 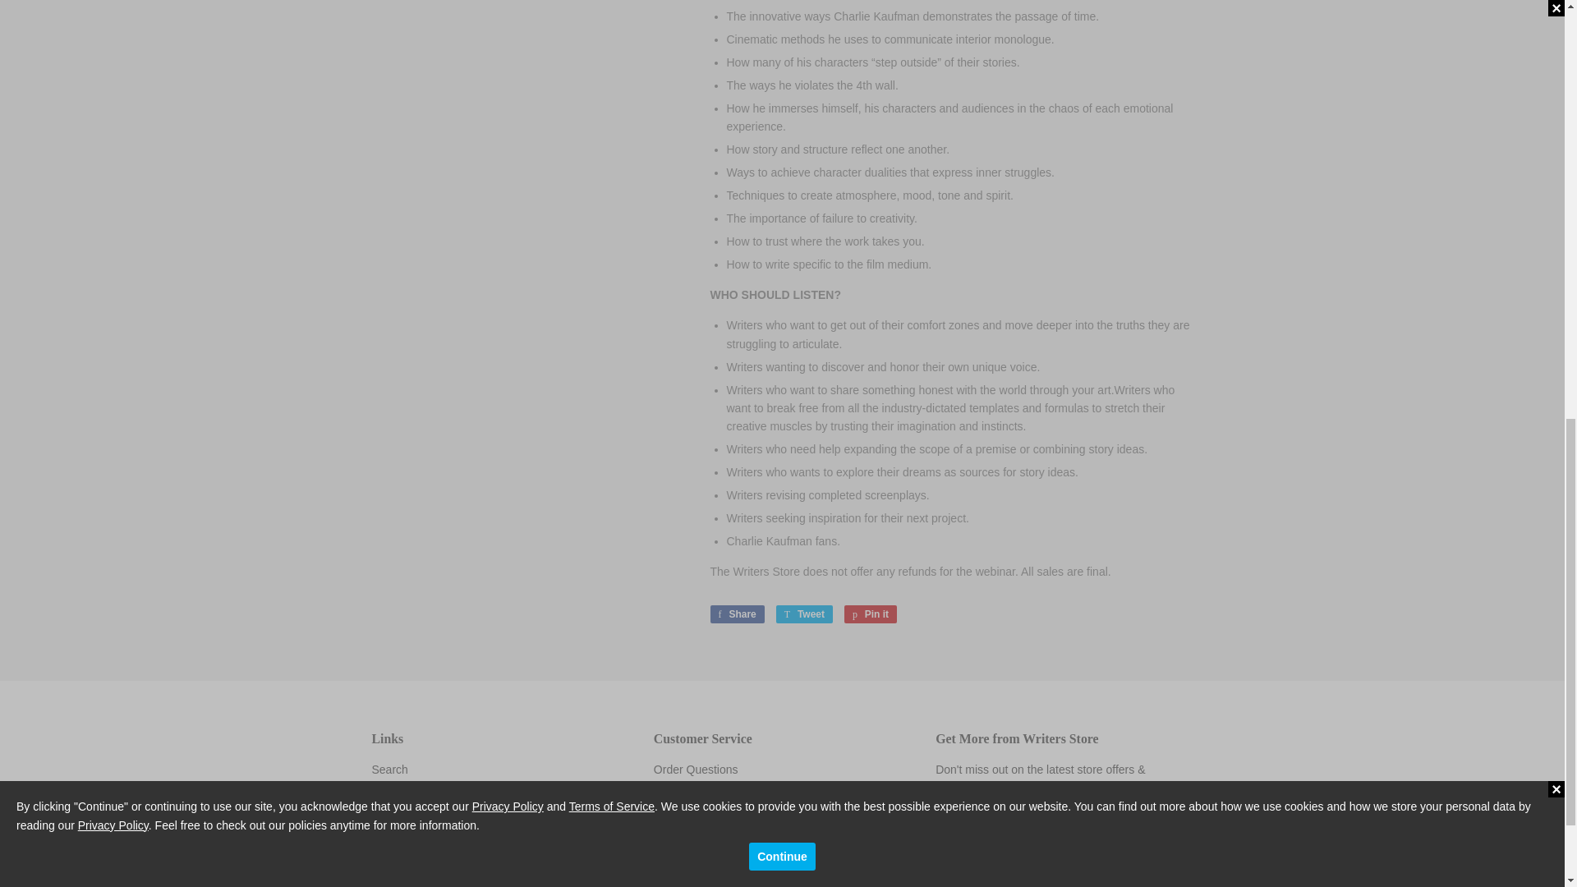 What do you see at coordinates (736, 614) in the screenshot?
I see `Script University Classes` at bounding box center [736, 614].